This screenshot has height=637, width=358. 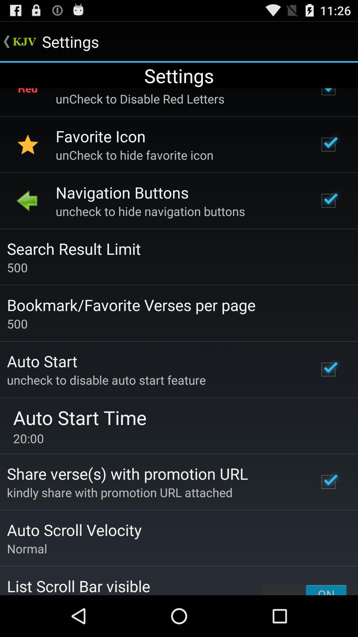 I want to click on click on the icon above star, so click(x=28, y=99).